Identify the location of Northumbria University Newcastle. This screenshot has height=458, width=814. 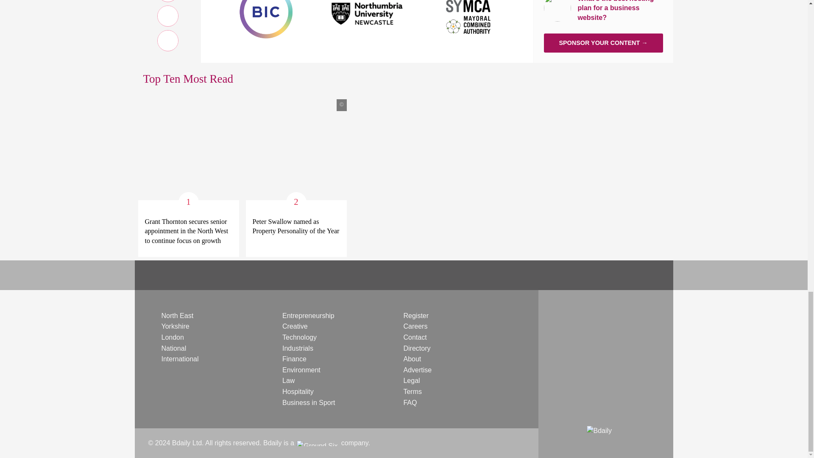
(367, 12).